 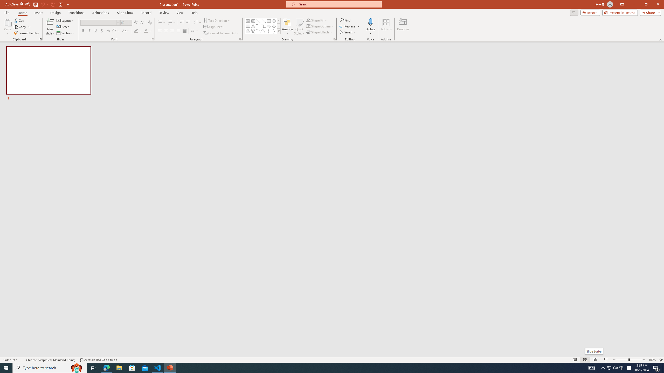 What do you see at coordinates (308, 20) in the screenshot?
I see `Shape Fill Orange, Accent 2` at bounding box center [308, 20].